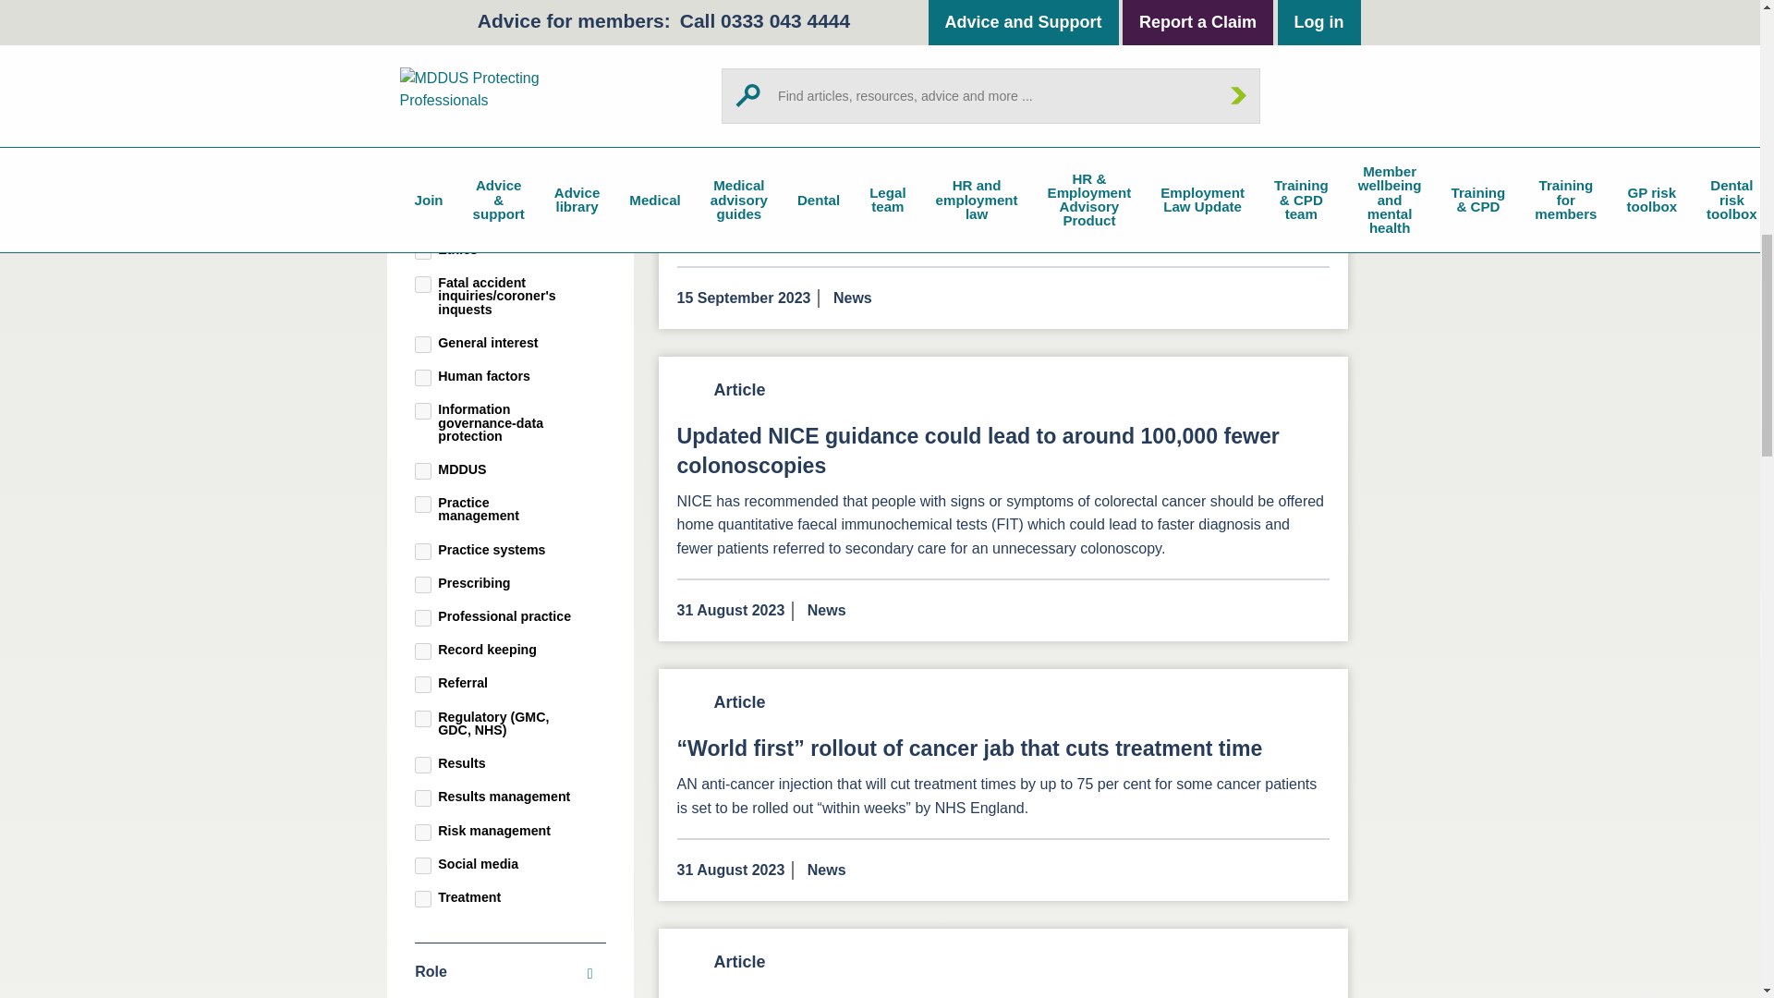 The image size is (1774, 998). What do you see at coordinates (423, 185) in the screenshot?
I see `1C64BFB9064342C1939082DF1D373919` at bounding box center [423, 185].